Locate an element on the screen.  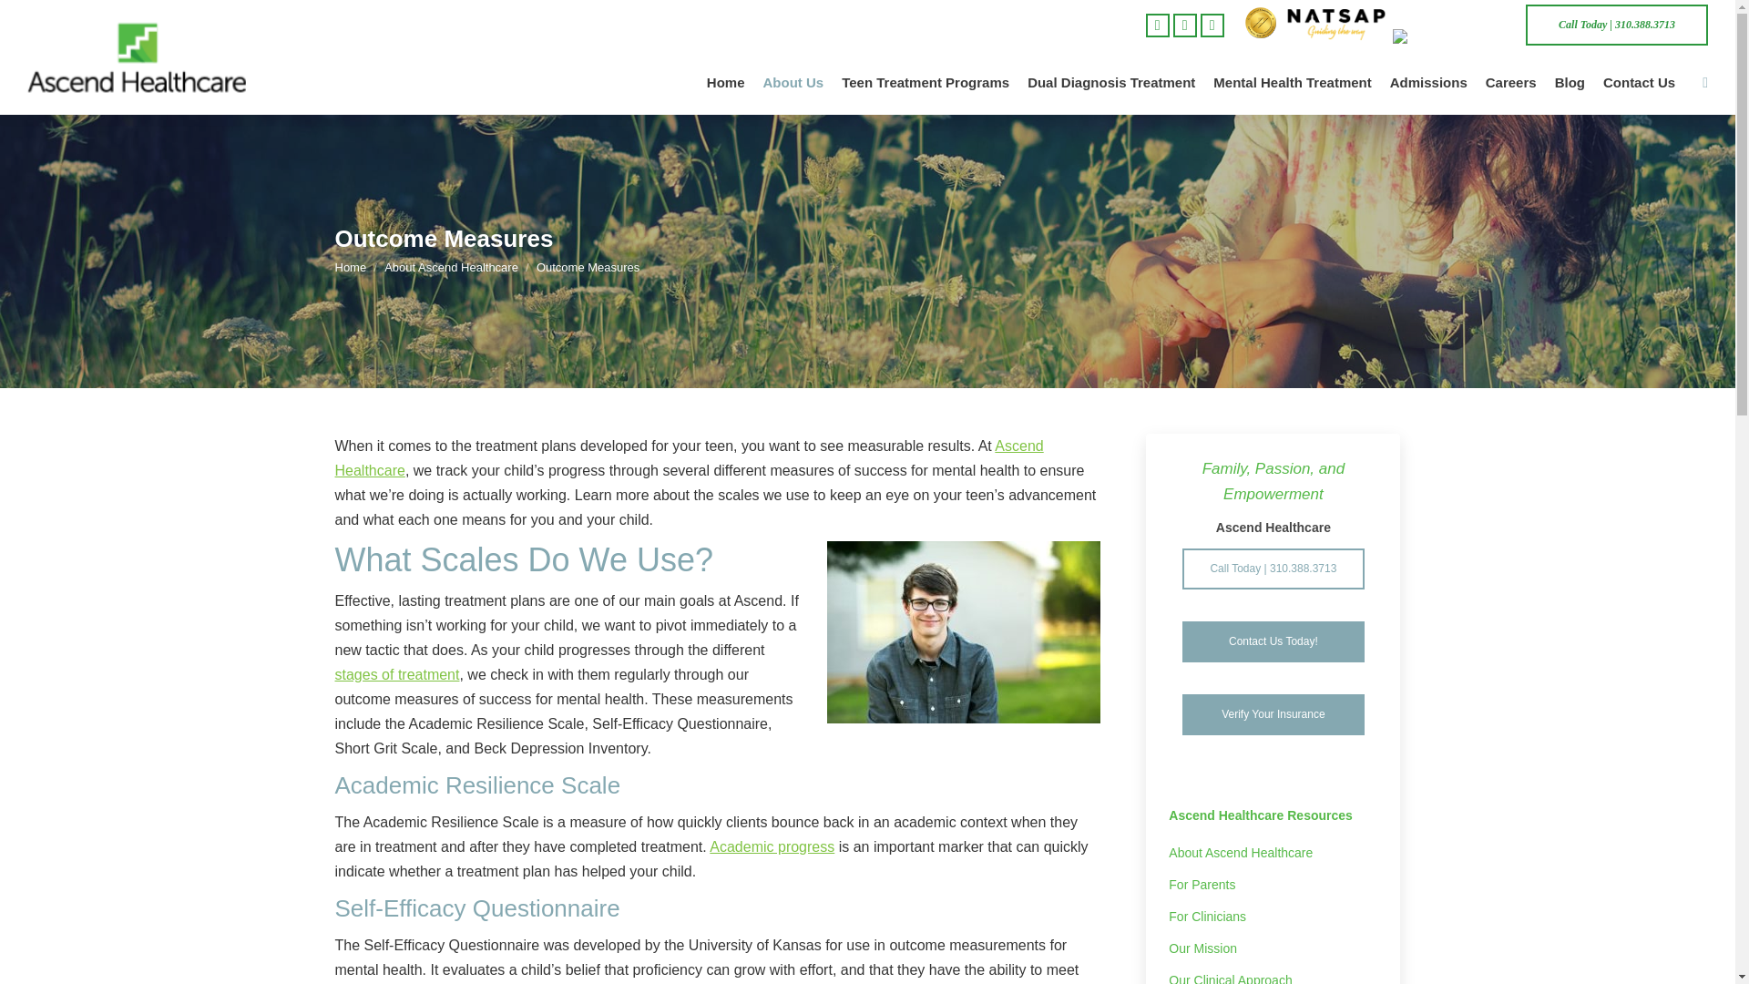
Twitter page opens in new window is located at coordinates (1184, 24).